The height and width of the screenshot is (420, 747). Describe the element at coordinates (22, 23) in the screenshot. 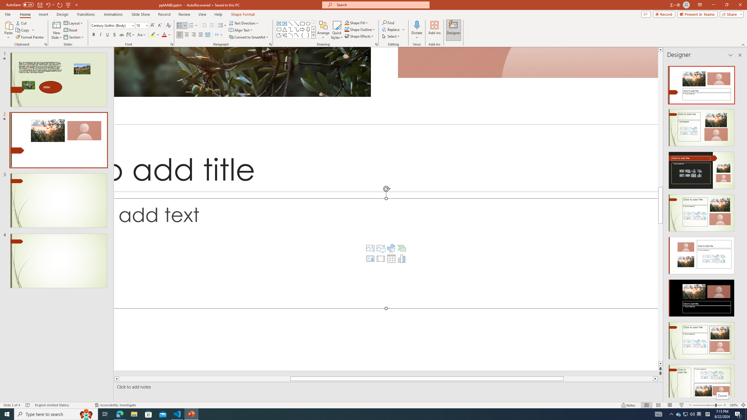

I see `Cut` at that location.